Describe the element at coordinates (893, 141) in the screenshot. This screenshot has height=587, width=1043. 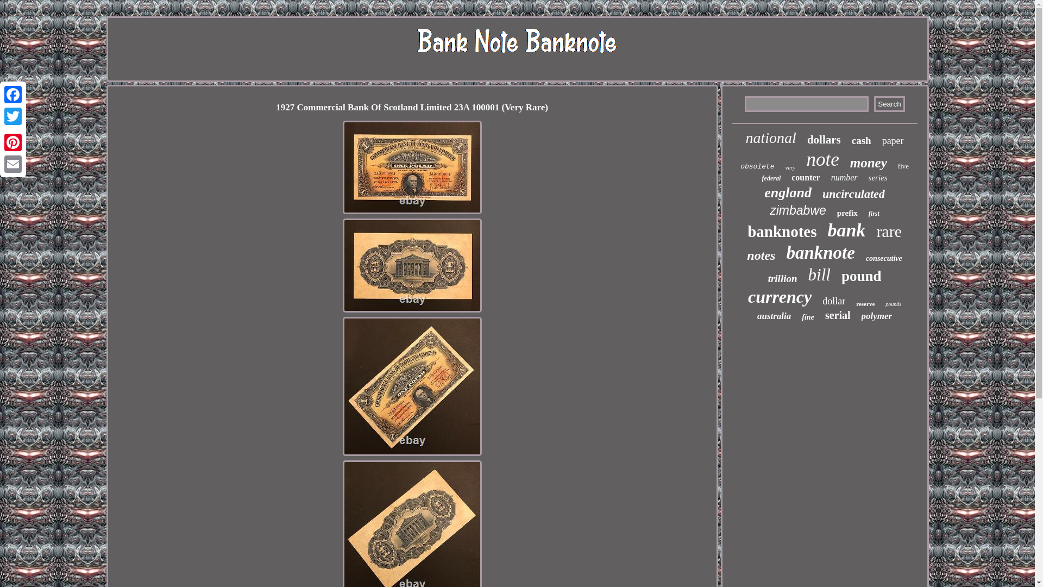
I see `paper` at that location.